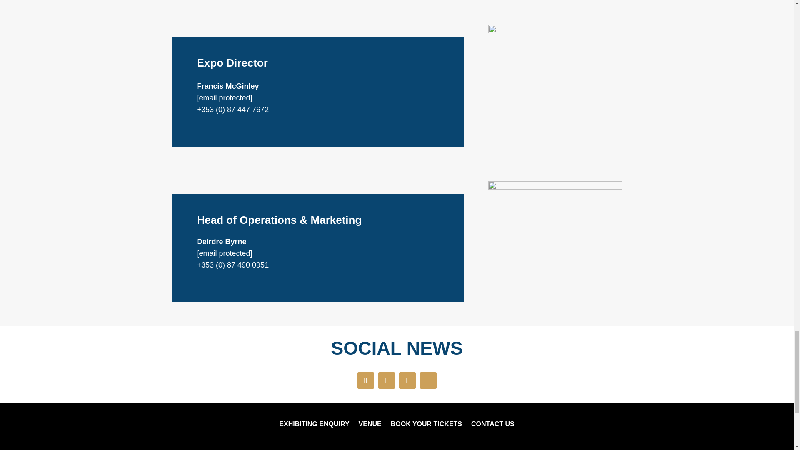  I want to click on Follow on X, so click(387, 380).